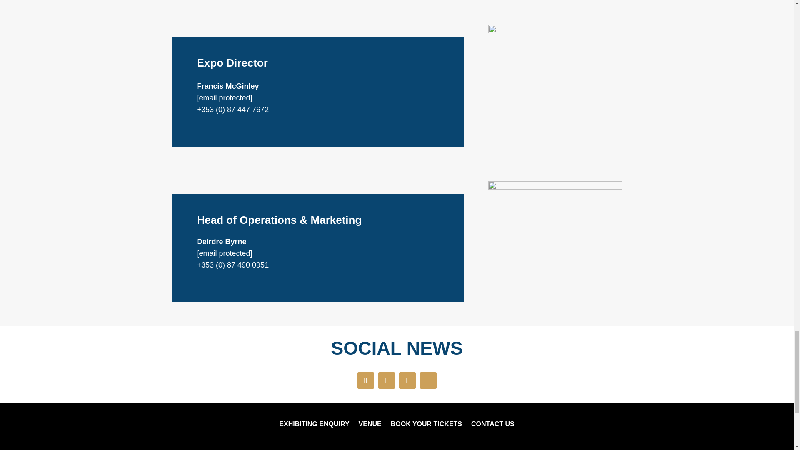  I want to click on Follow on X, so click(387, 380).